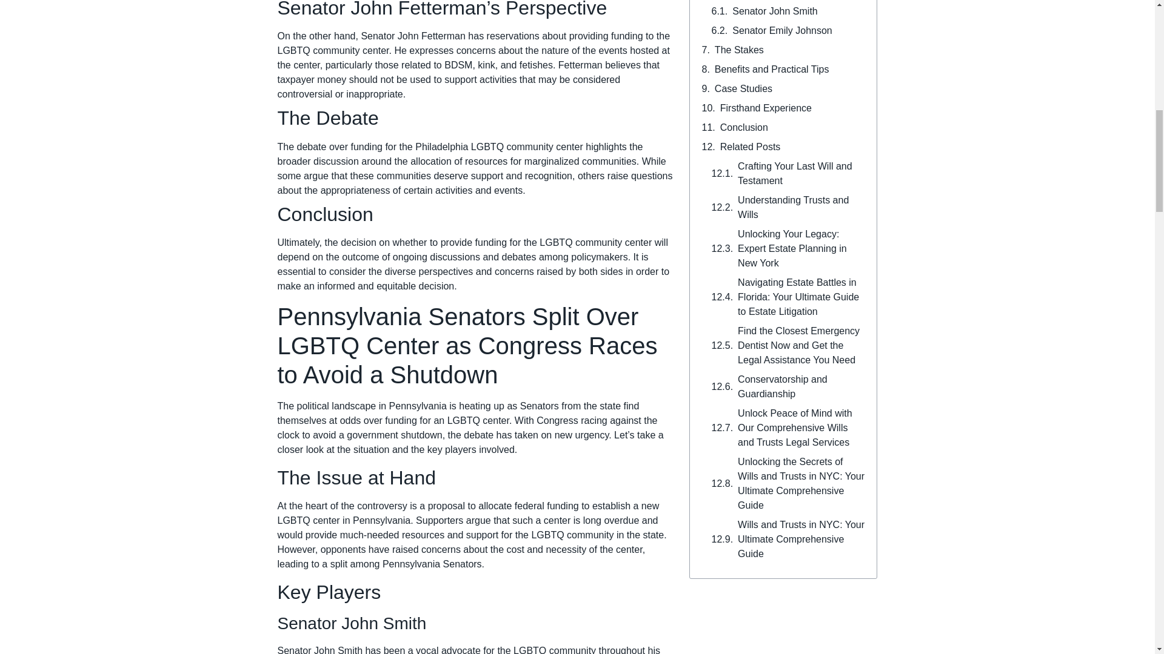 This screenshot has height=654, width=1164. I want to click on Benefits and Practical Tips, so click(771, 69).